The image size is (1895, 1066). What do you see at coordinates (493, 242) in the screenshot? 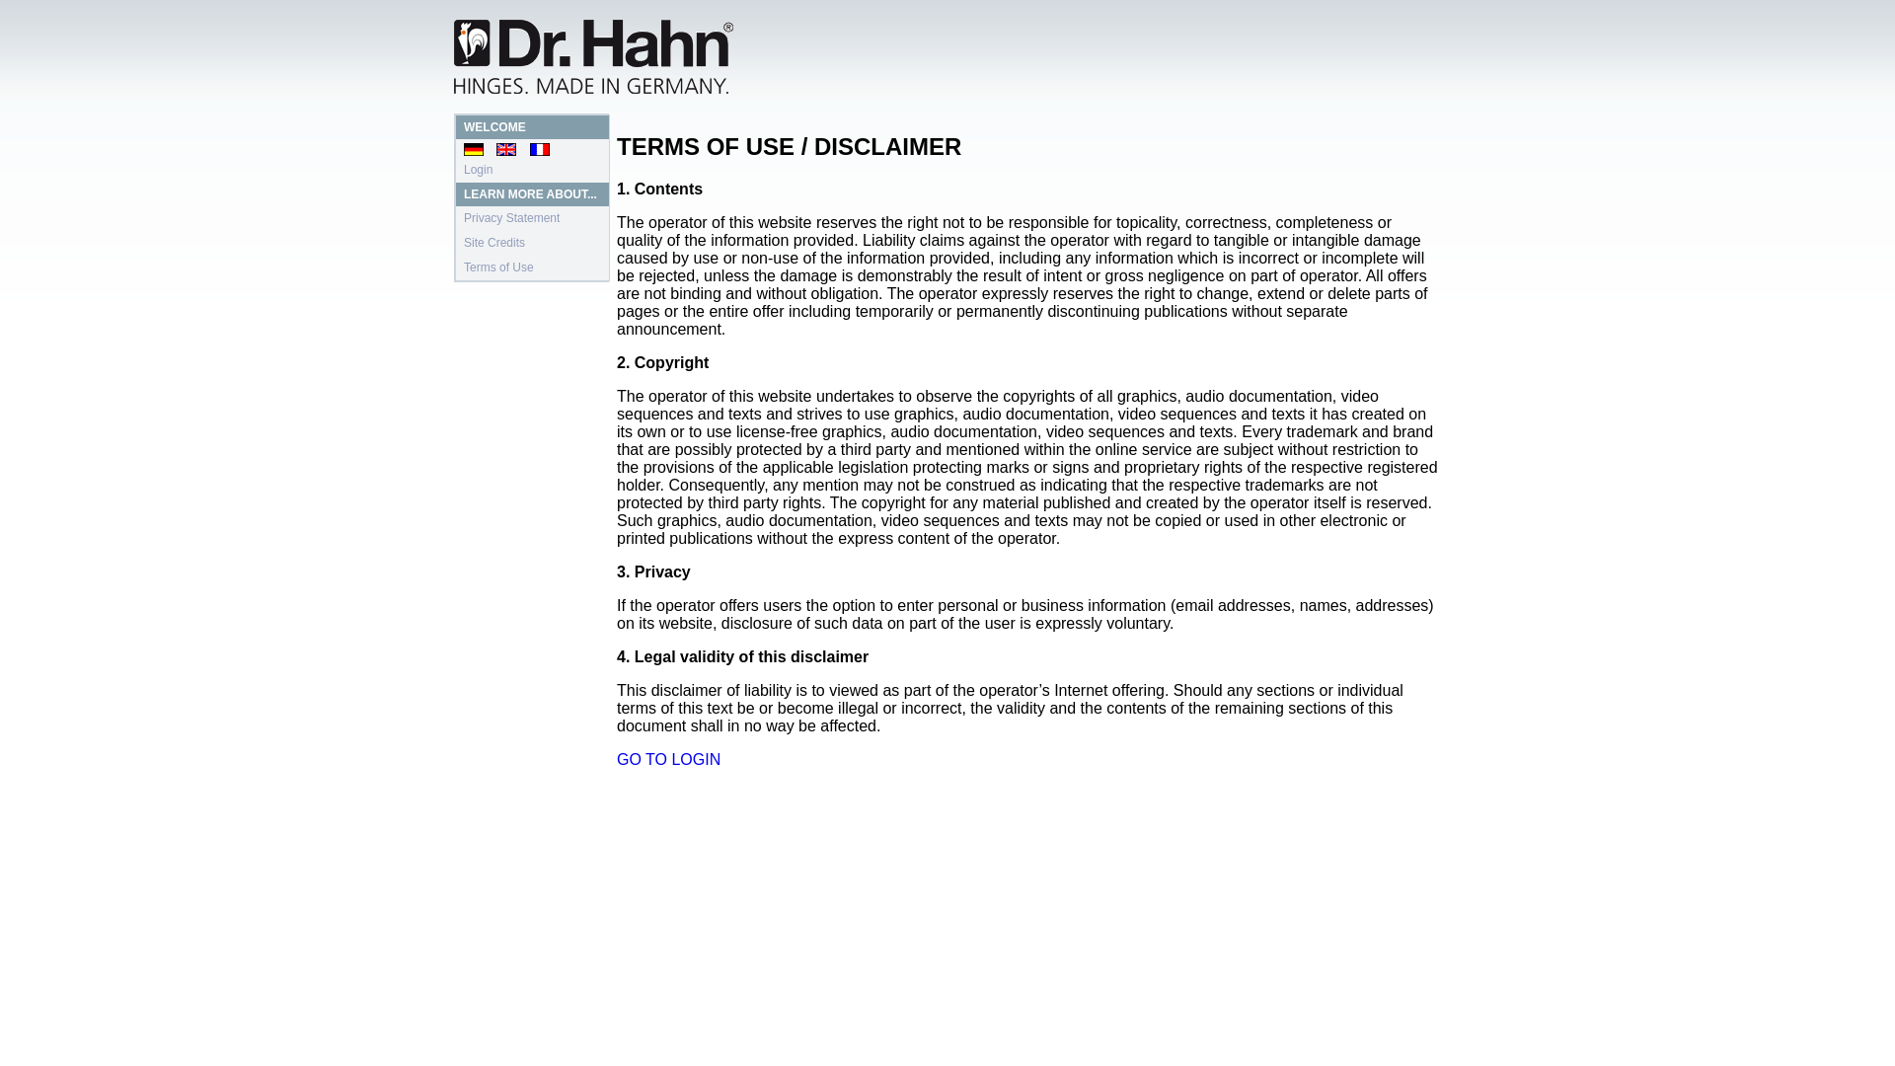
I see `Site Credits` at bounding box center [493, 242].